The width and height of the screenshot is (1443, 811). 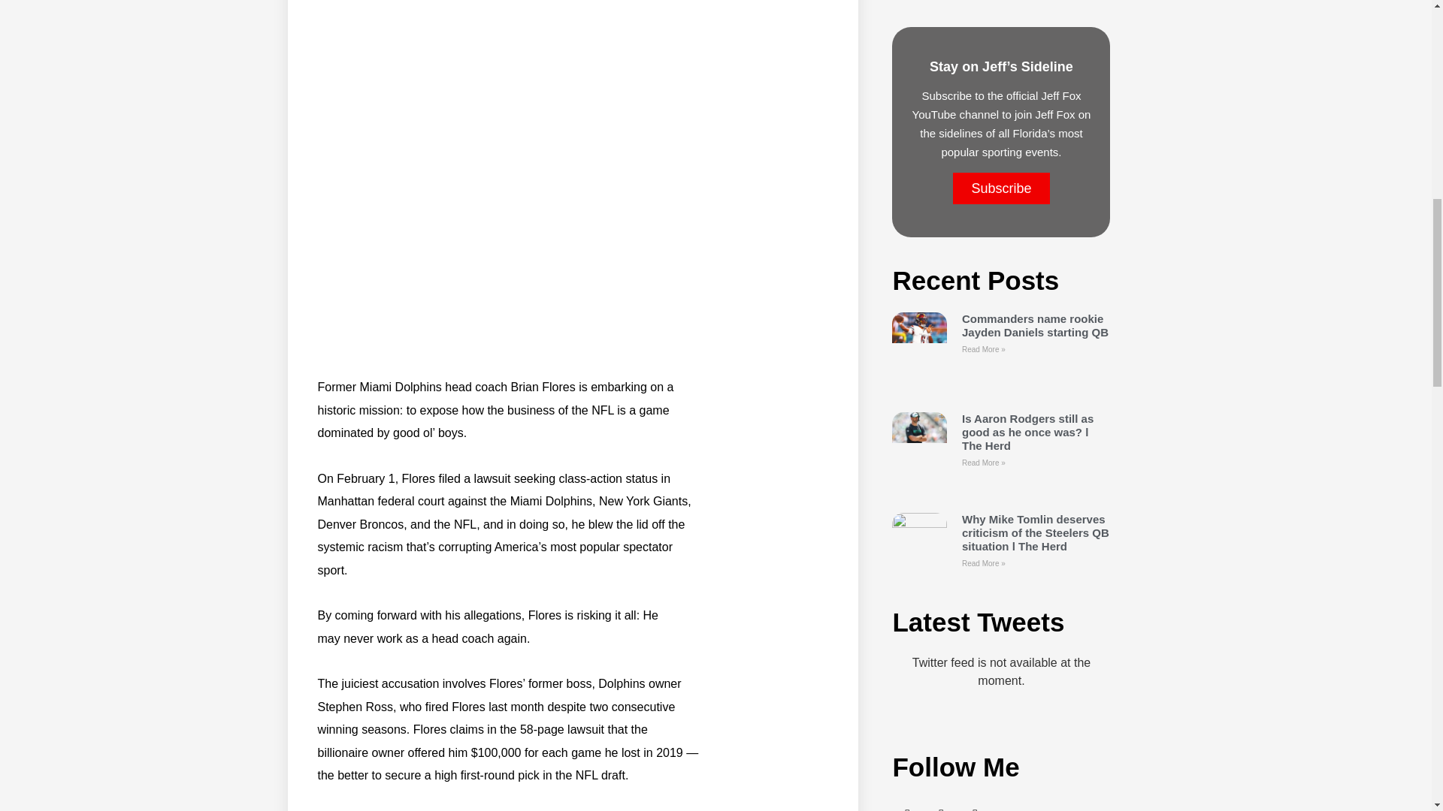 What do you see at coordinates (1035, 325) in the screenshot?
I see `Commanders name rookie Jayden Daniels starting QB` at bounding box center [1035, 325].